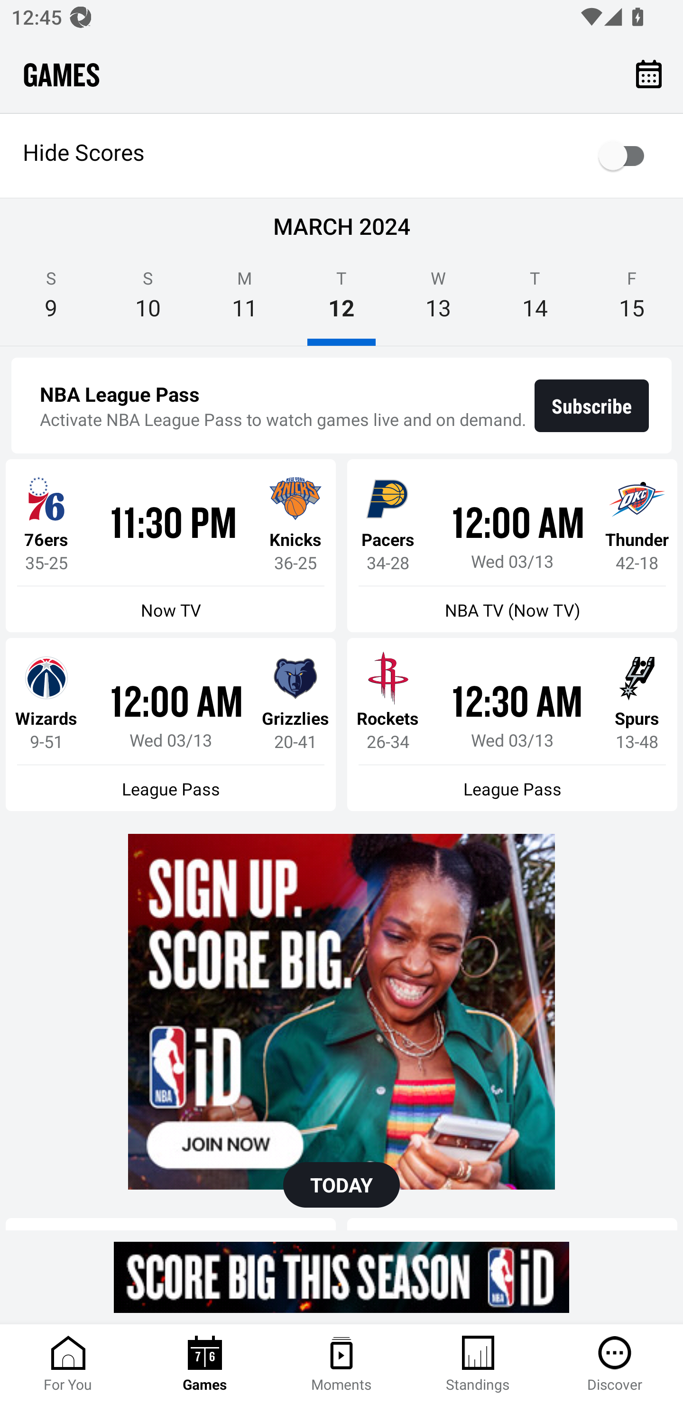 The width and height of the screenshot is (683, 1404). What do you see at coordinates (535, 300) in the screenshot?
I see `T 14` at bounding box center [535, 300].